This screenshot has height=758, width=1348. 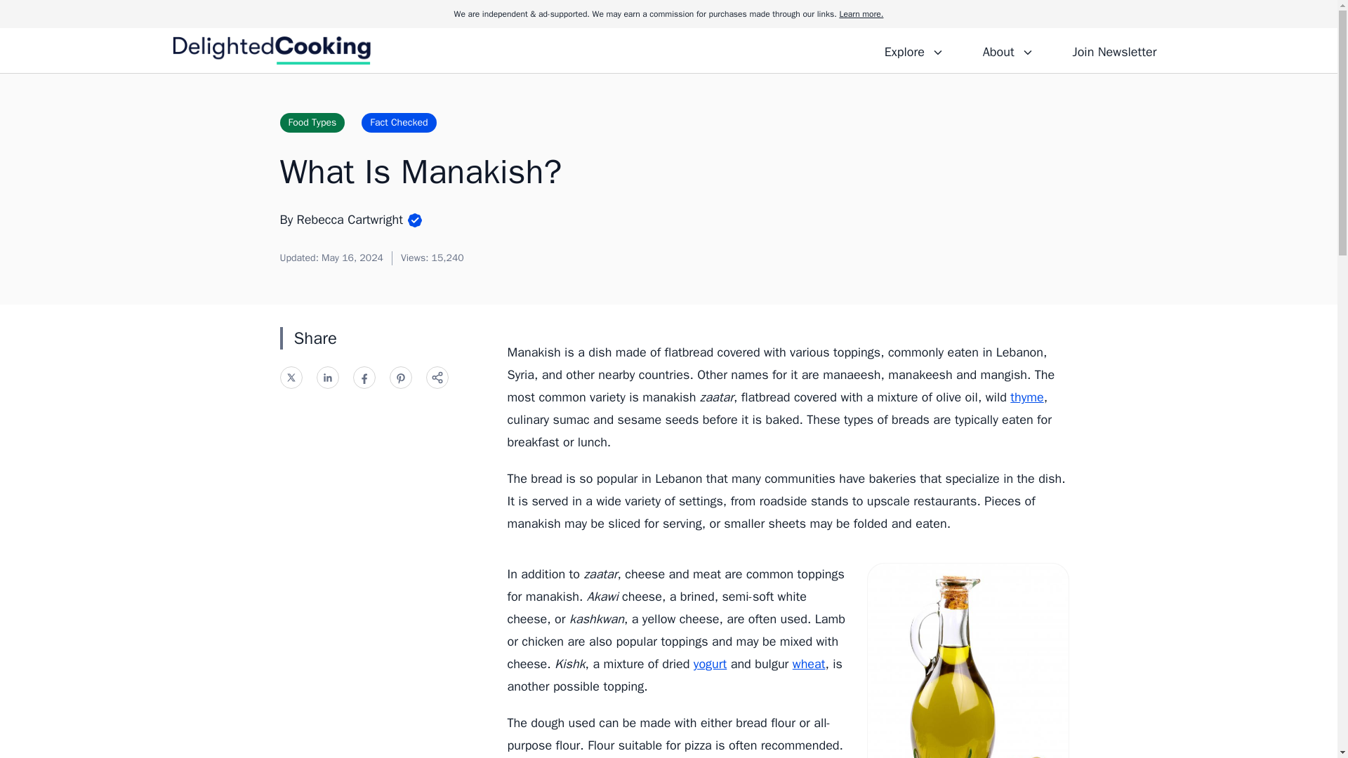 What do you see at coordinates (312, 122) in the screenshot?
I see `Food Types` at bounding box center [312, 122].